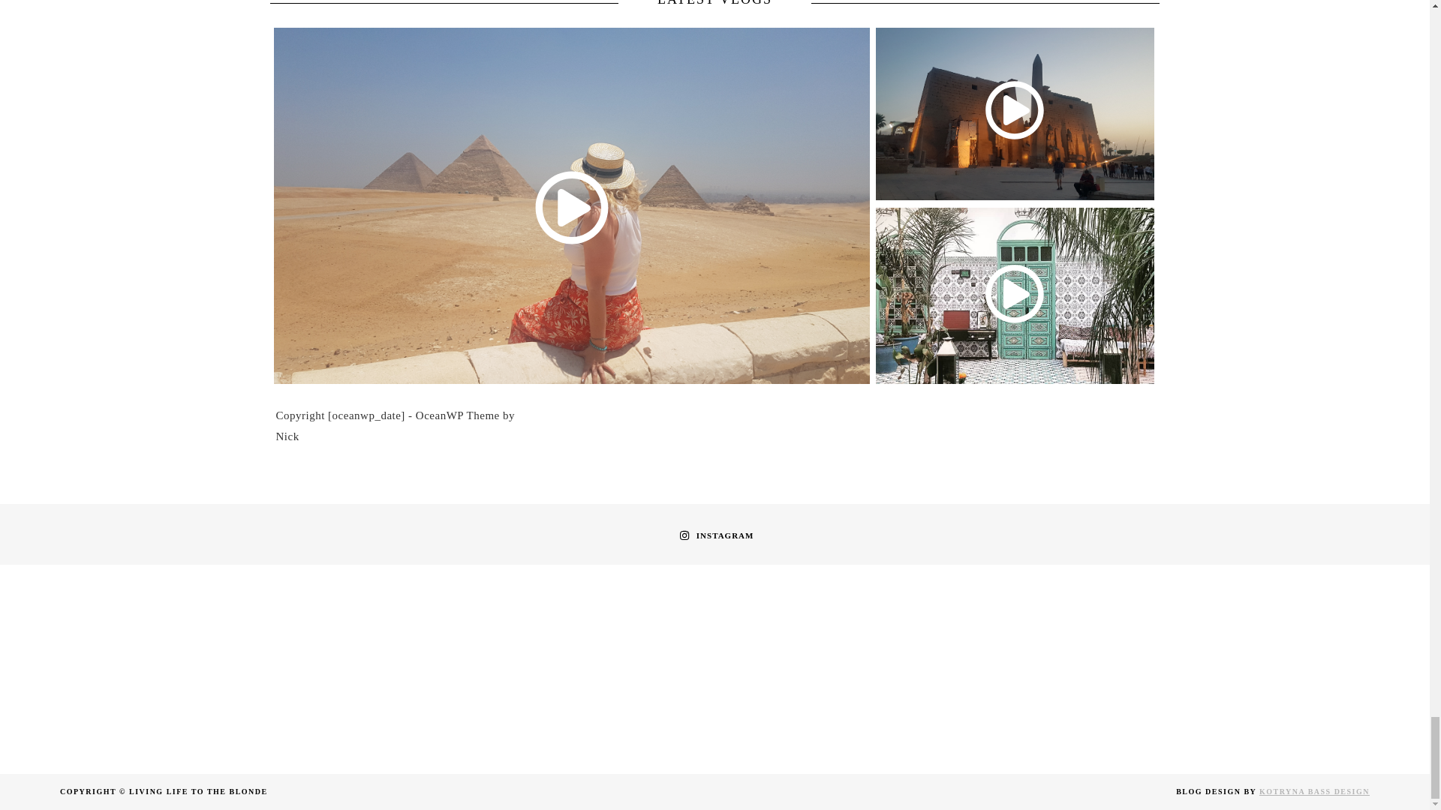 The height and width of the screenshot is (810, 1441). What do you see at coordinates (714, 5) in the screenshot?
I see `LATEST VLOGS` at bounding box center [714, 5].